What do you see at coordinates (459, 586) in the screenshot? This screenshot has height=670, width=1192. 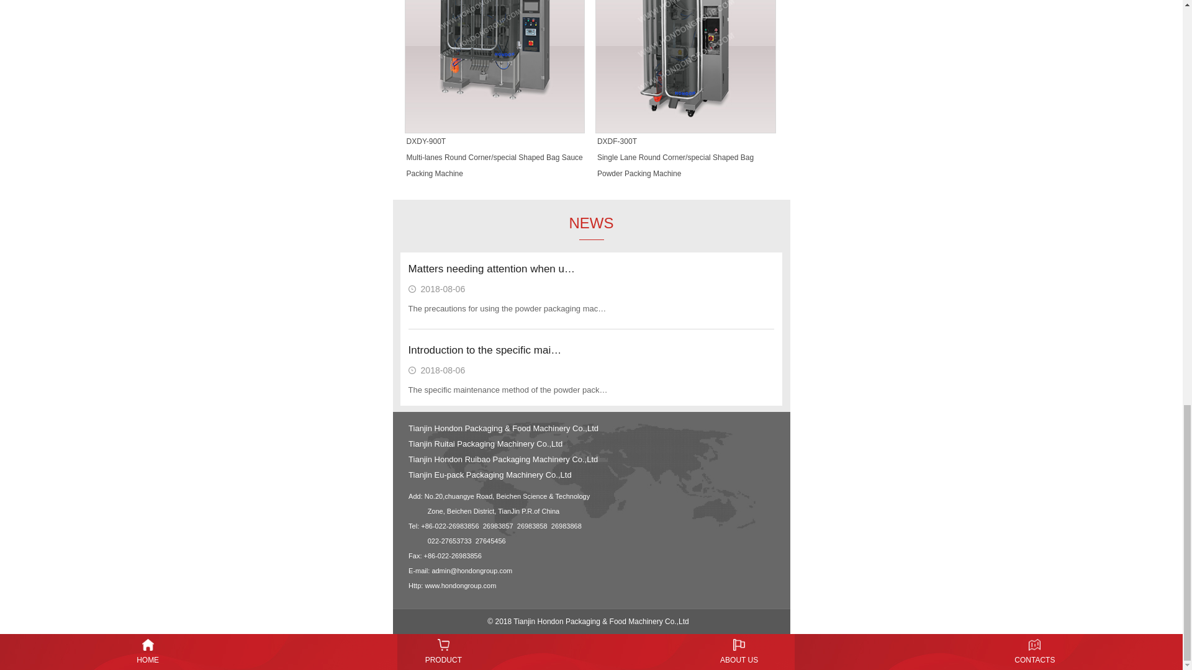 I see `www.hondongroup.com` at bounding box center [459, 586].